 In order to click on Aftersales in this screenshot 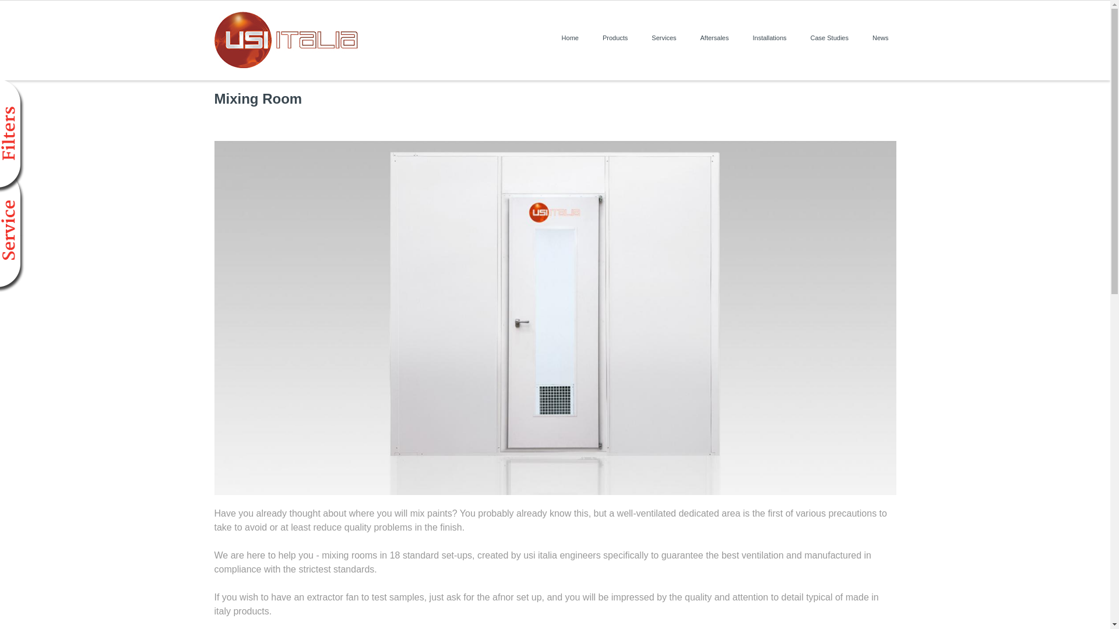, I will do `click(715, 38)`.